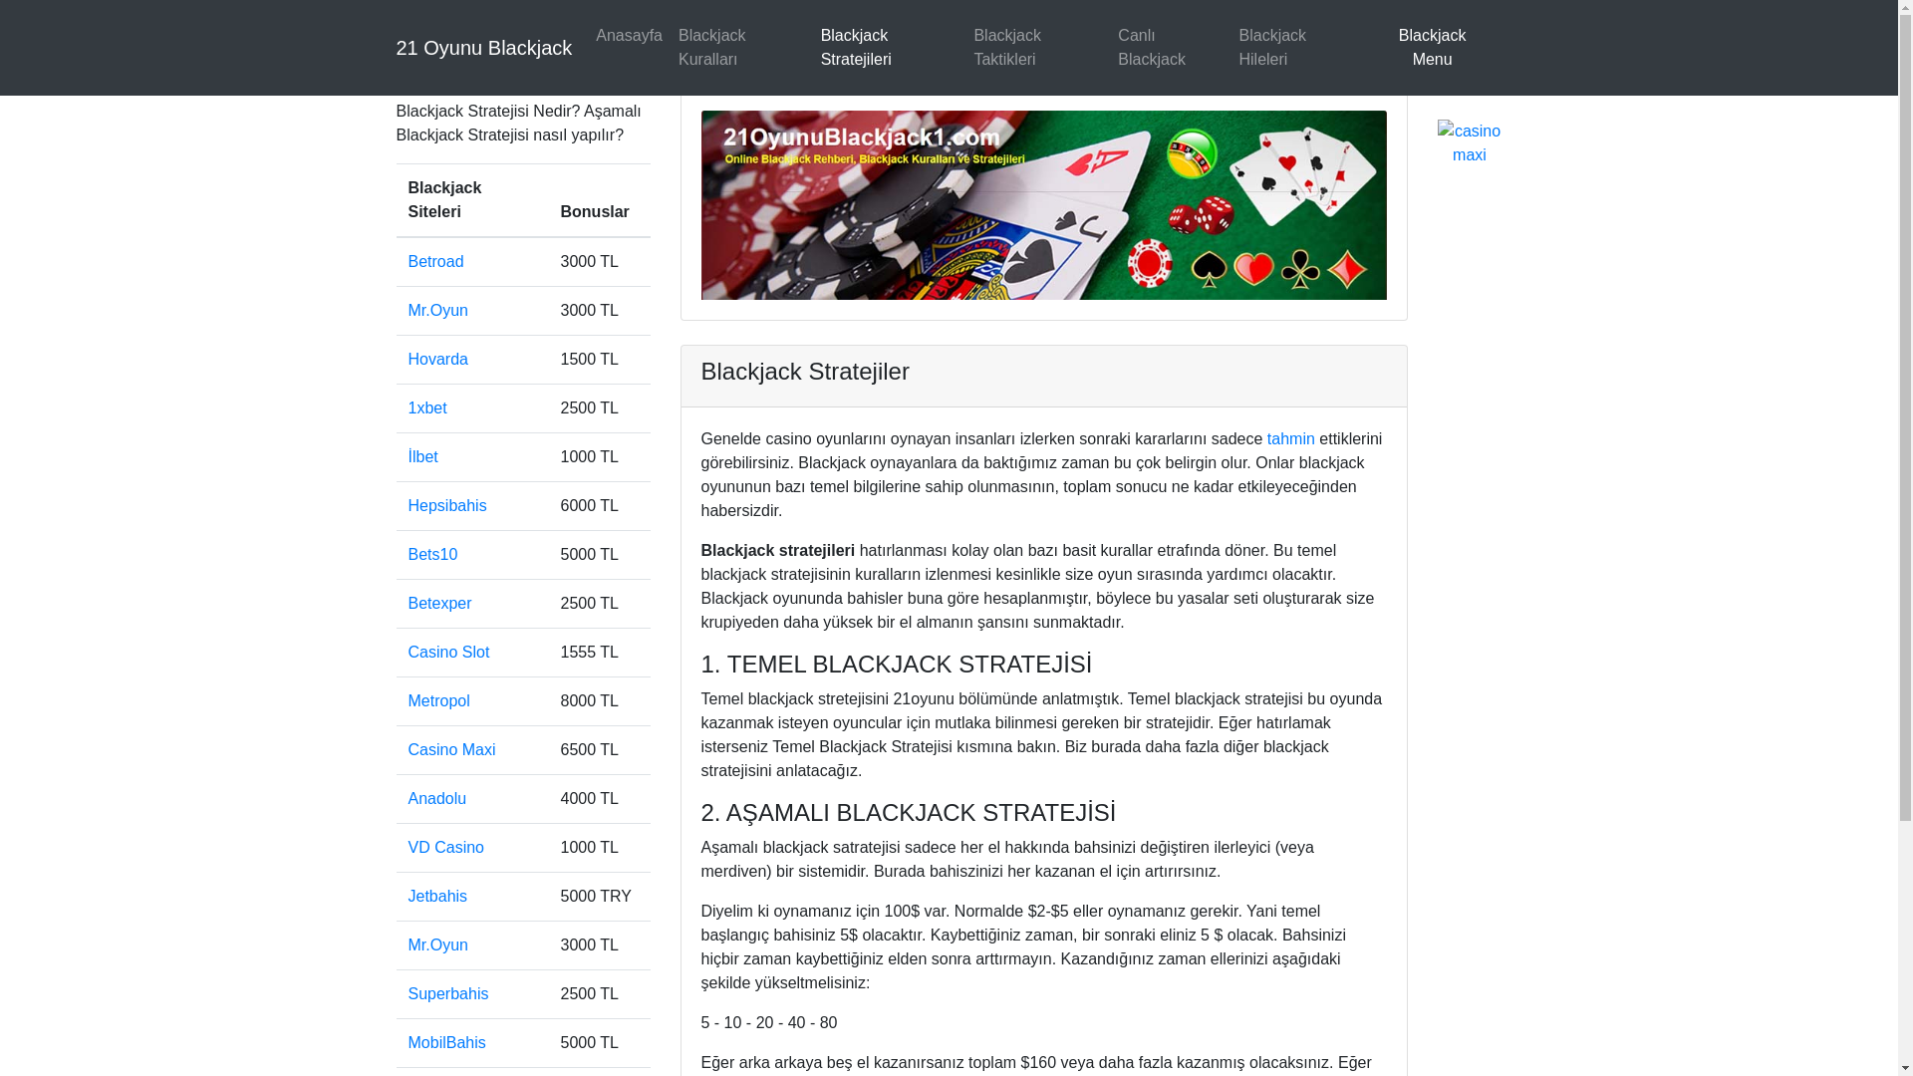 This screenshot has width=1913, height=1076. What do you see at coordinates (439, 701) in the screenshot?
I see `Metropol` at bounding box center [439, 701].